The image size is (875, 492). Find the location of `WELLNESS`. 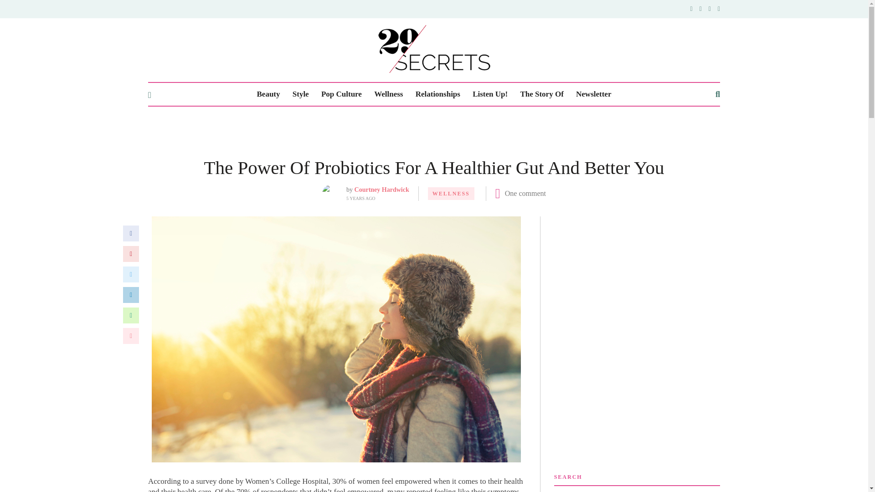

WELLNESS is located at coordinates (451, 193).